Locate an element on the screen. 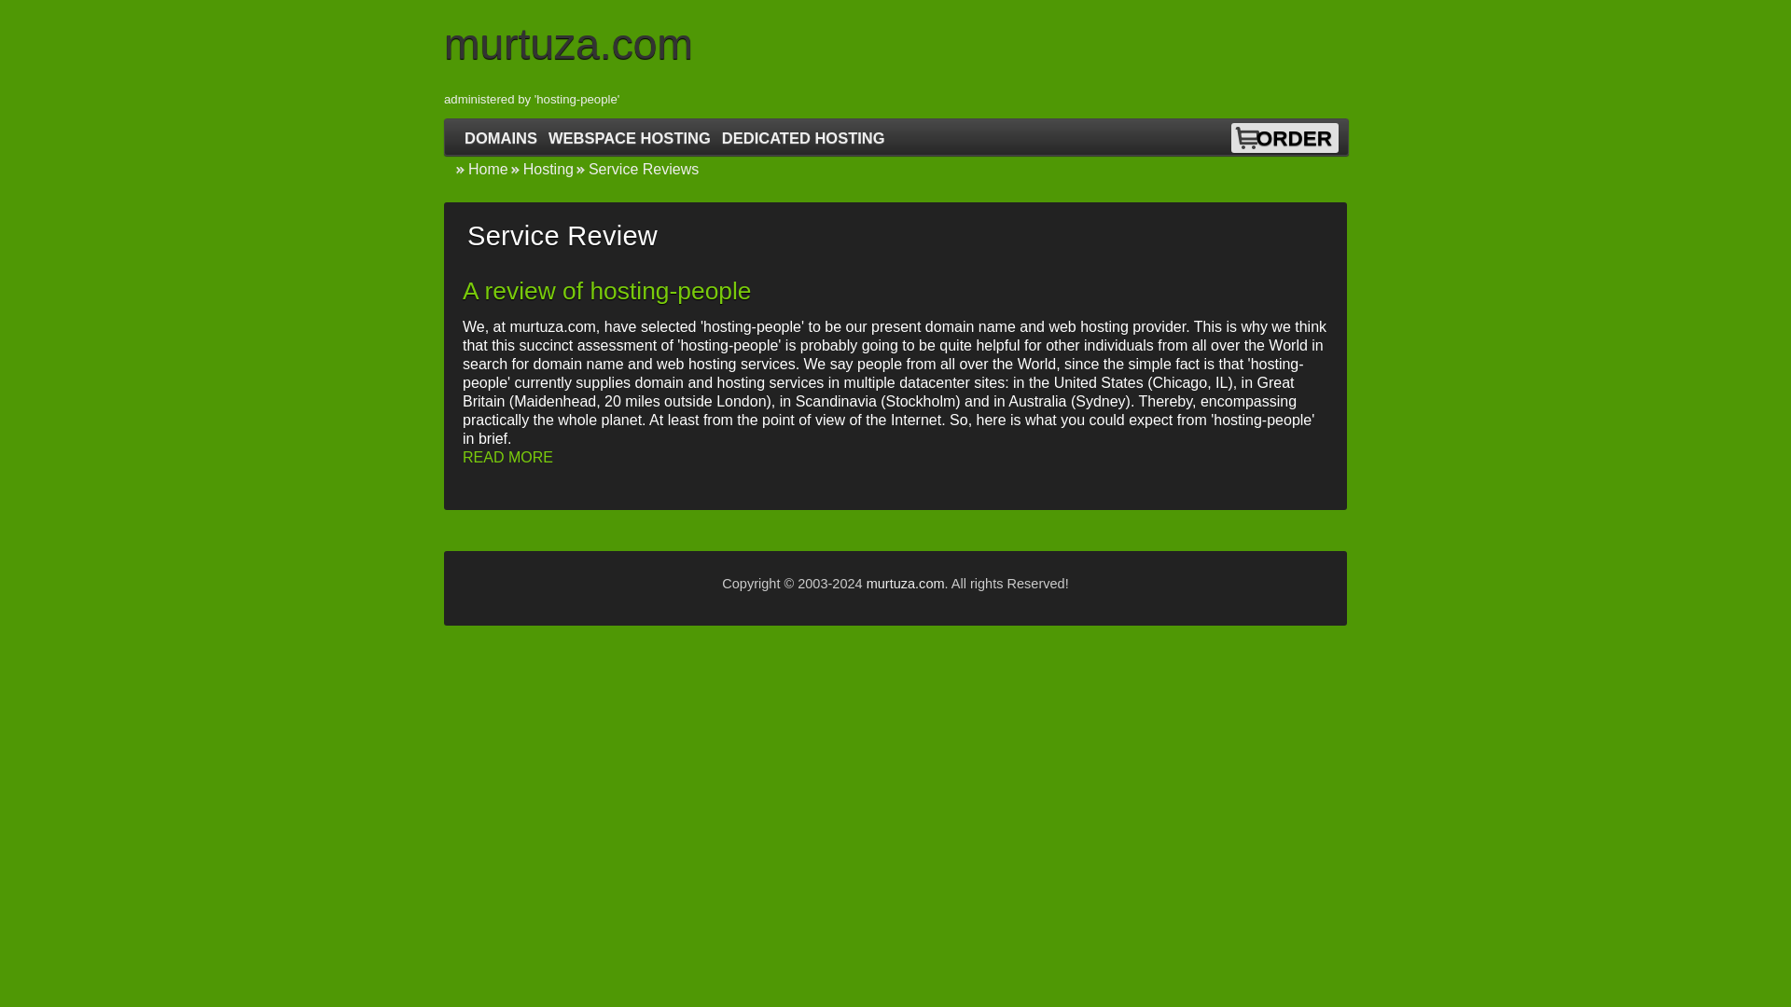  READ MORE is located at coordinates (507, 457).